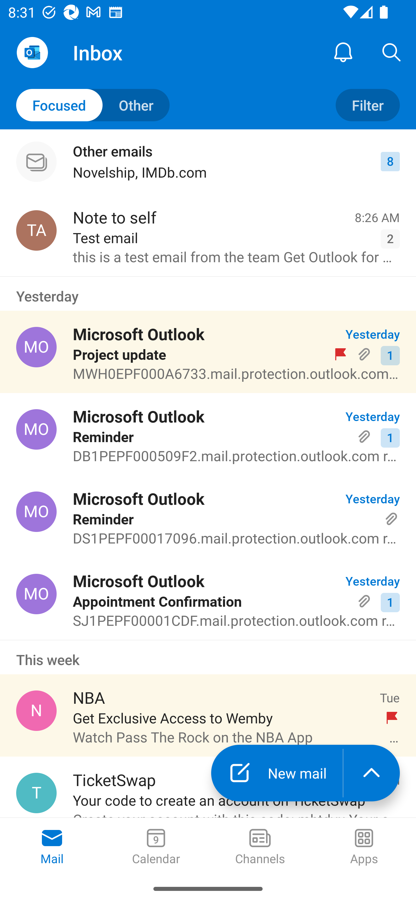  I want to click on Search, , , so click(392, 52).